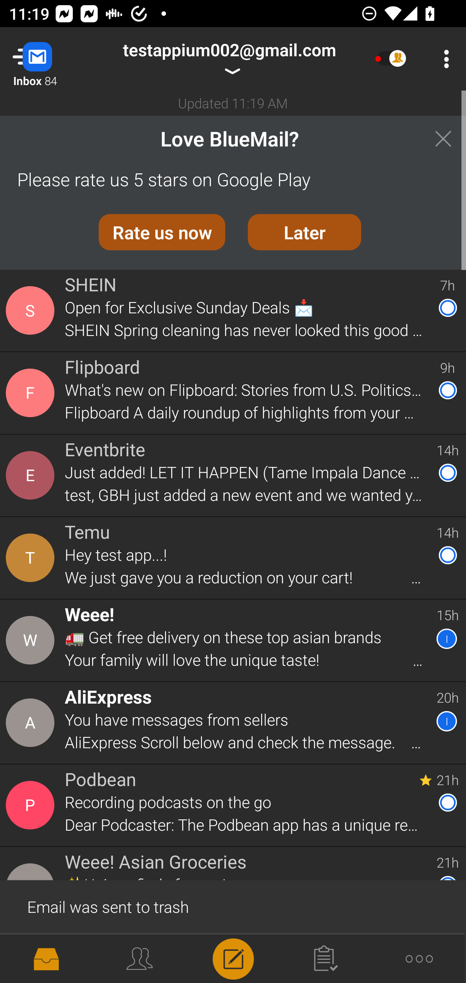 Image resolution: width=466 pixels, height=983 pixels. I want to click on Contact Details, so click(32, 393).